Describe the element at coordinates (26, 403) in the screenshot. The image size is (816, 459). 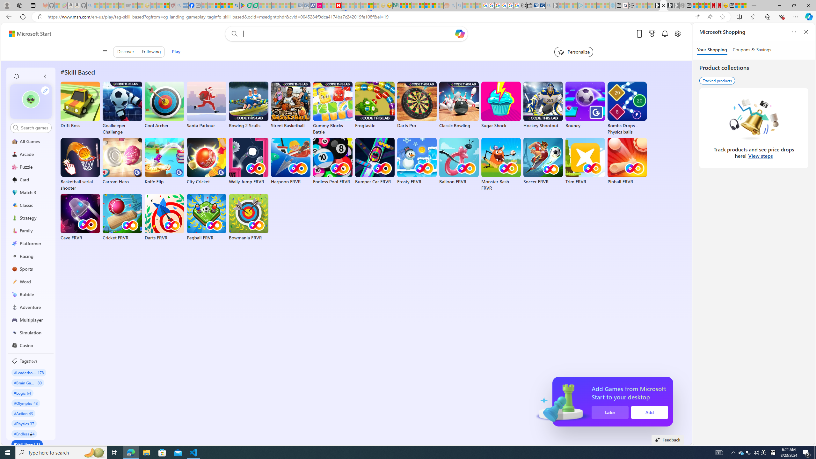
I see `#Olympics 48` at that location.